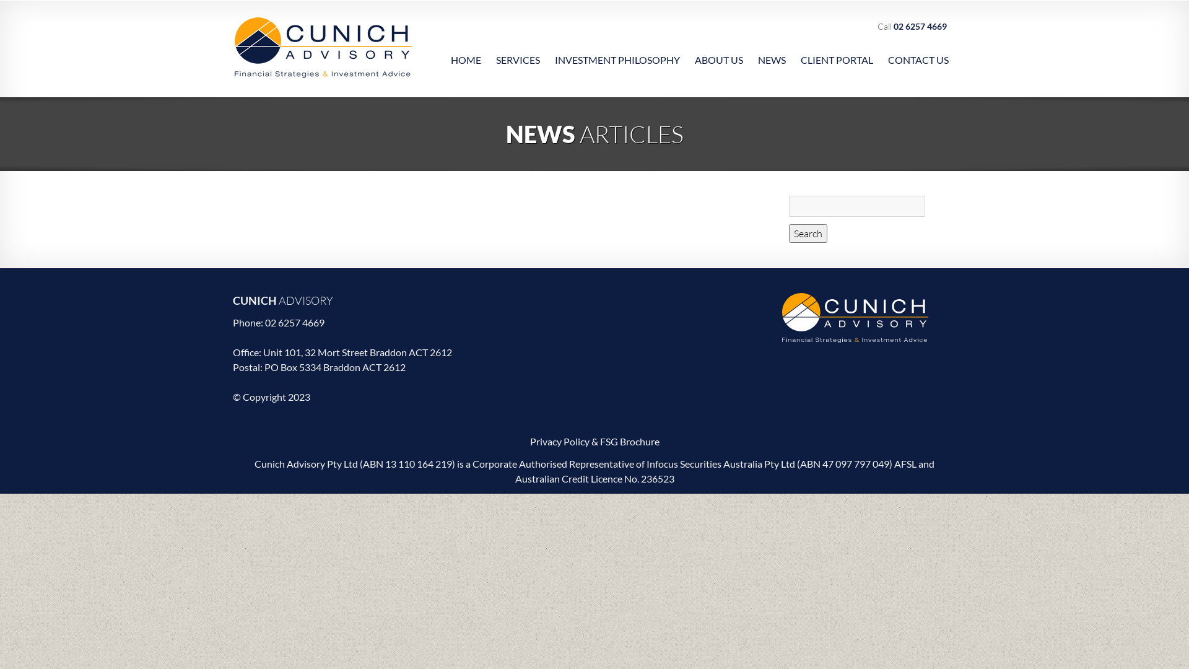 The width and height of the screenshot is (1189, 669). Describe the element at coordinates (518, 52) in the screenshot. I see `SERVICES` at that location.